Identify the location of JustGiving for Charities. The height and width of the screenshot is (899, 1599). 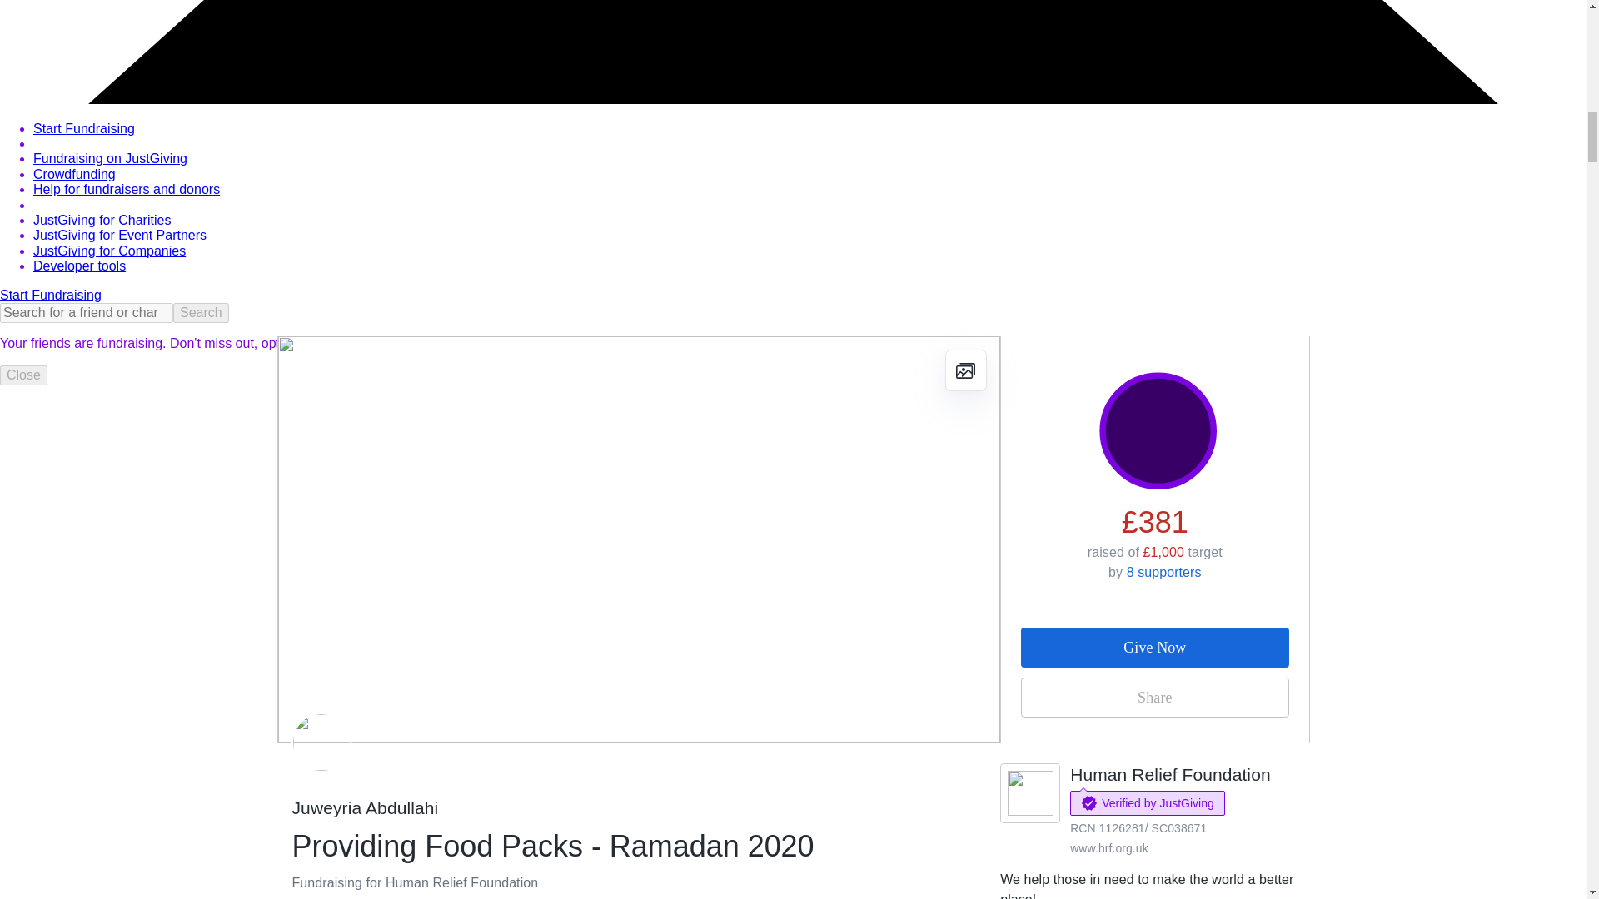
(102, 220).